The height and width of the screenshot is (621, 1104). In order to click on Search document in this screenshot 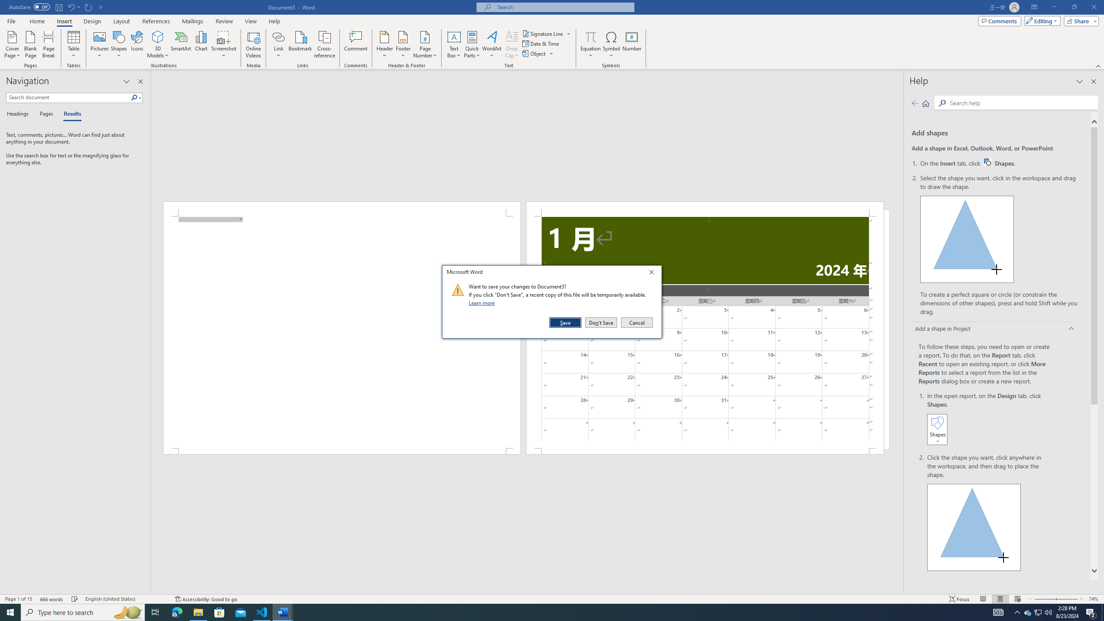, I will do `click(68, 97)`.